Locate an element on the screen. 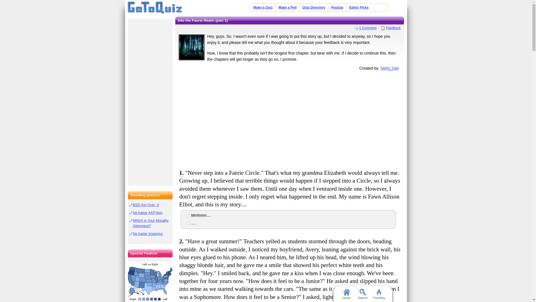 This screenshot has height=302, width=536. Which is Your Morality Alignment? is located at coordinates (151, 223).